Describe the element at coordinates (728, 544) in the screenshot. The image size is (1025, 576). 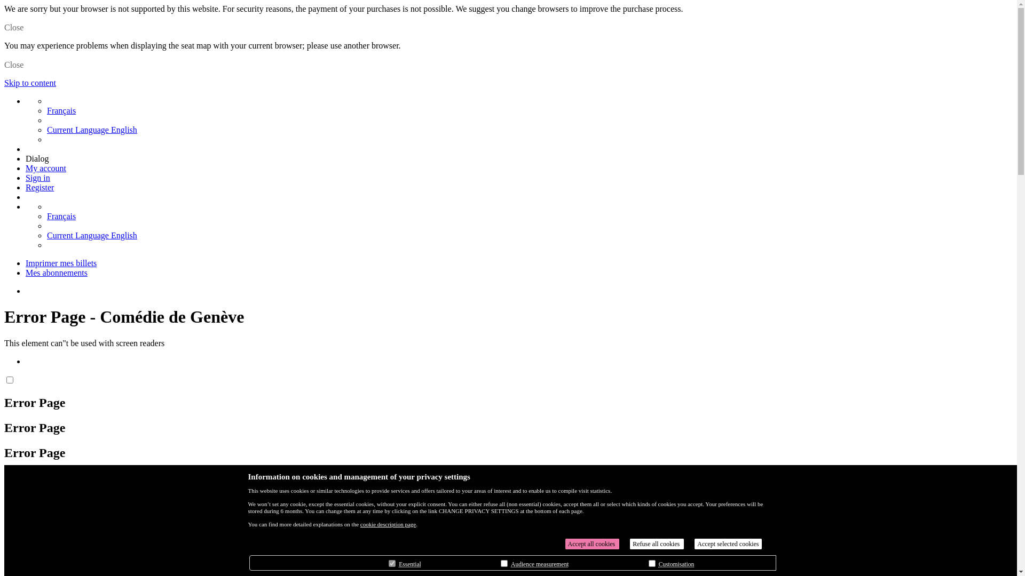
I see `Accept selected cookies` at that location.